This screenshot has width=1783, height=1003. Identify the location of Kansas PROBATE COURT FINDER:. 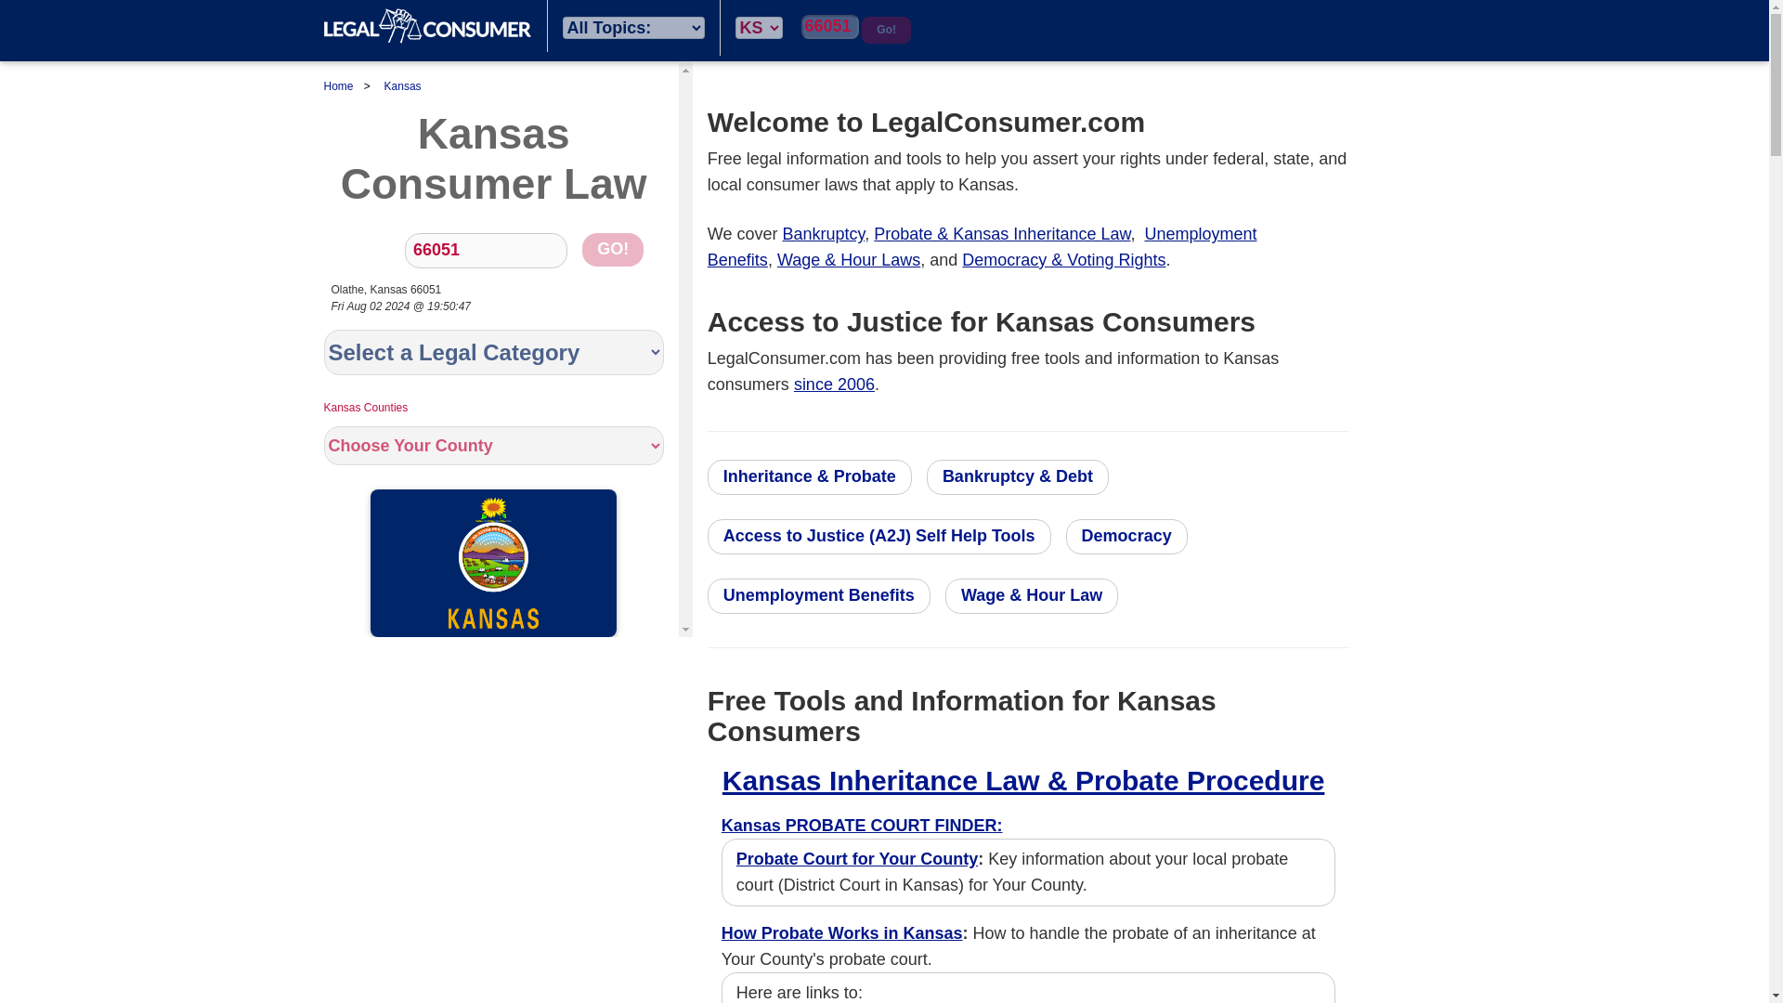
(862, 825).